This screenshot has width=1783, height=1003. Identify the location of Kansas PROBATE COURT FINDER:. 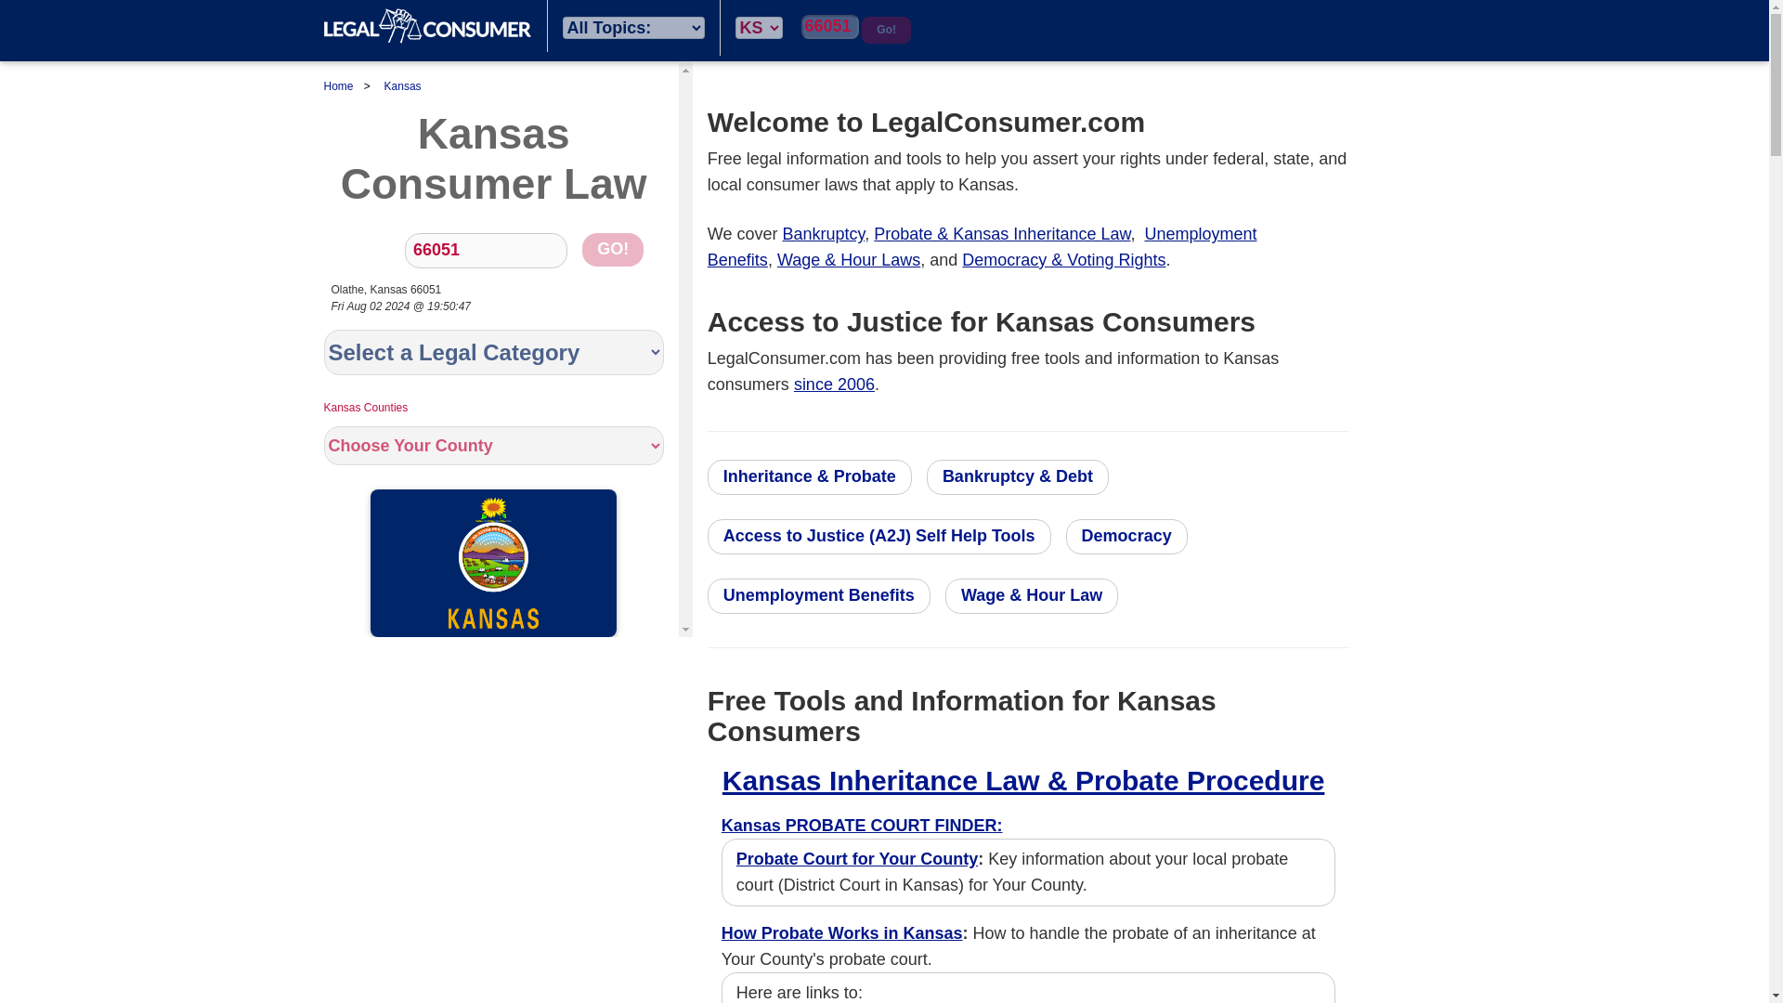
(862, 825).